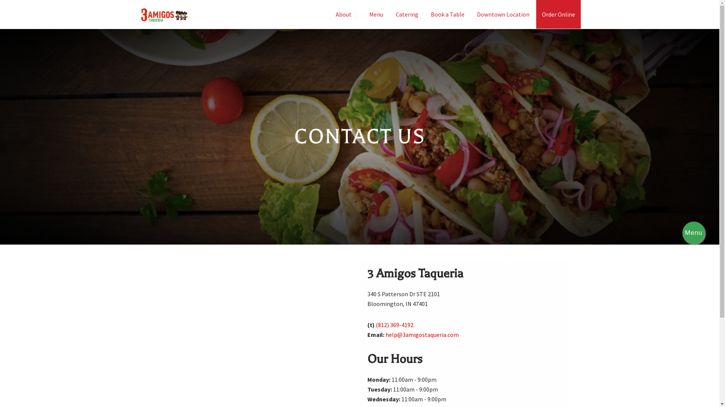 This screenshot has height=407, width=725. I want to click on Skip to primary navigation, so click(0, 0).